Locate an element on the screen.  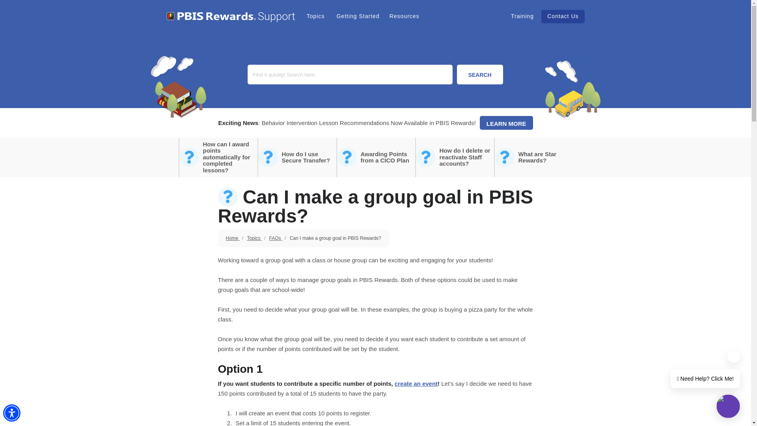
SEARCH is located at coordinates (479, 74).